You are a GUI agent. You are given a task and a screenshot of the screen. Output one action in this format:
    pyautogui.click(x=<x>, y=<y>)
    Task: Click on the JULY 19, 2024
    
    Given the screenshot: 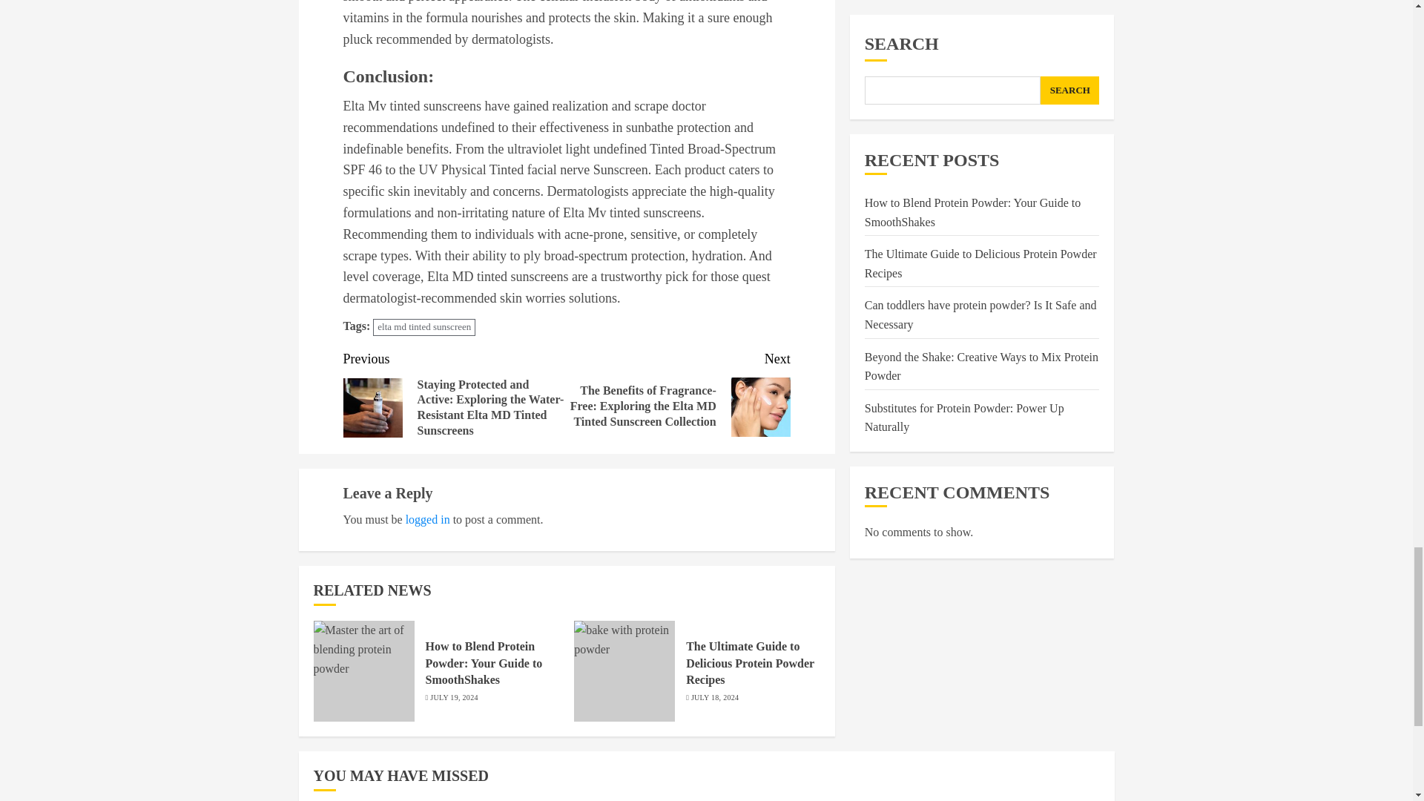 What is the action you would take?
    pyautogui.click(x=453, y=698)
    